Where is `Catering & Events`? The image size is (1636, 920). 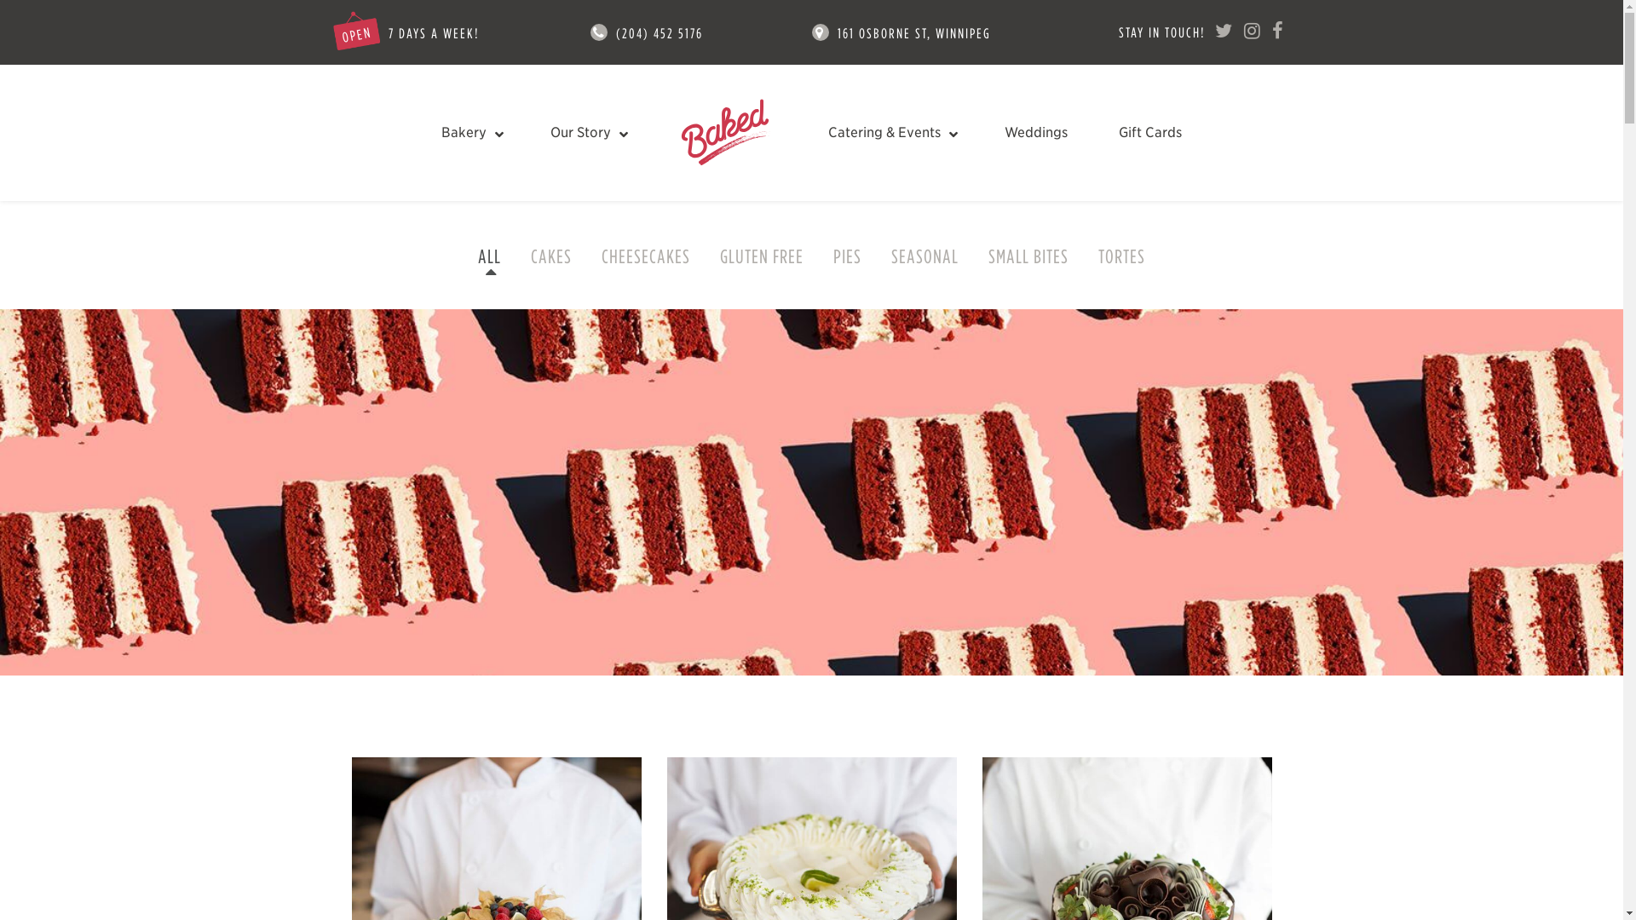 Catering & Events is located at coordinates (891, 133).